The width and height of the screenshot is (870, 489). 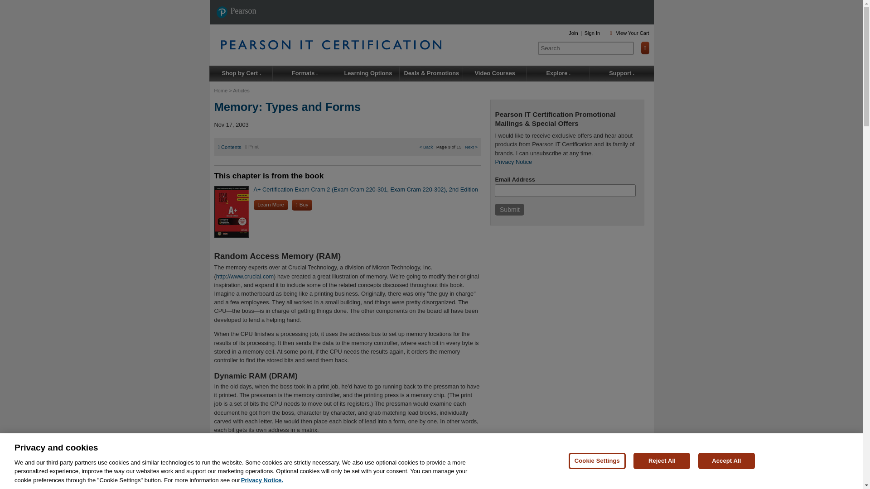 What do you see at coordinates (513, 162) in the screenshot?
I see `Privacy Notice` at bounding box center [513, 162].